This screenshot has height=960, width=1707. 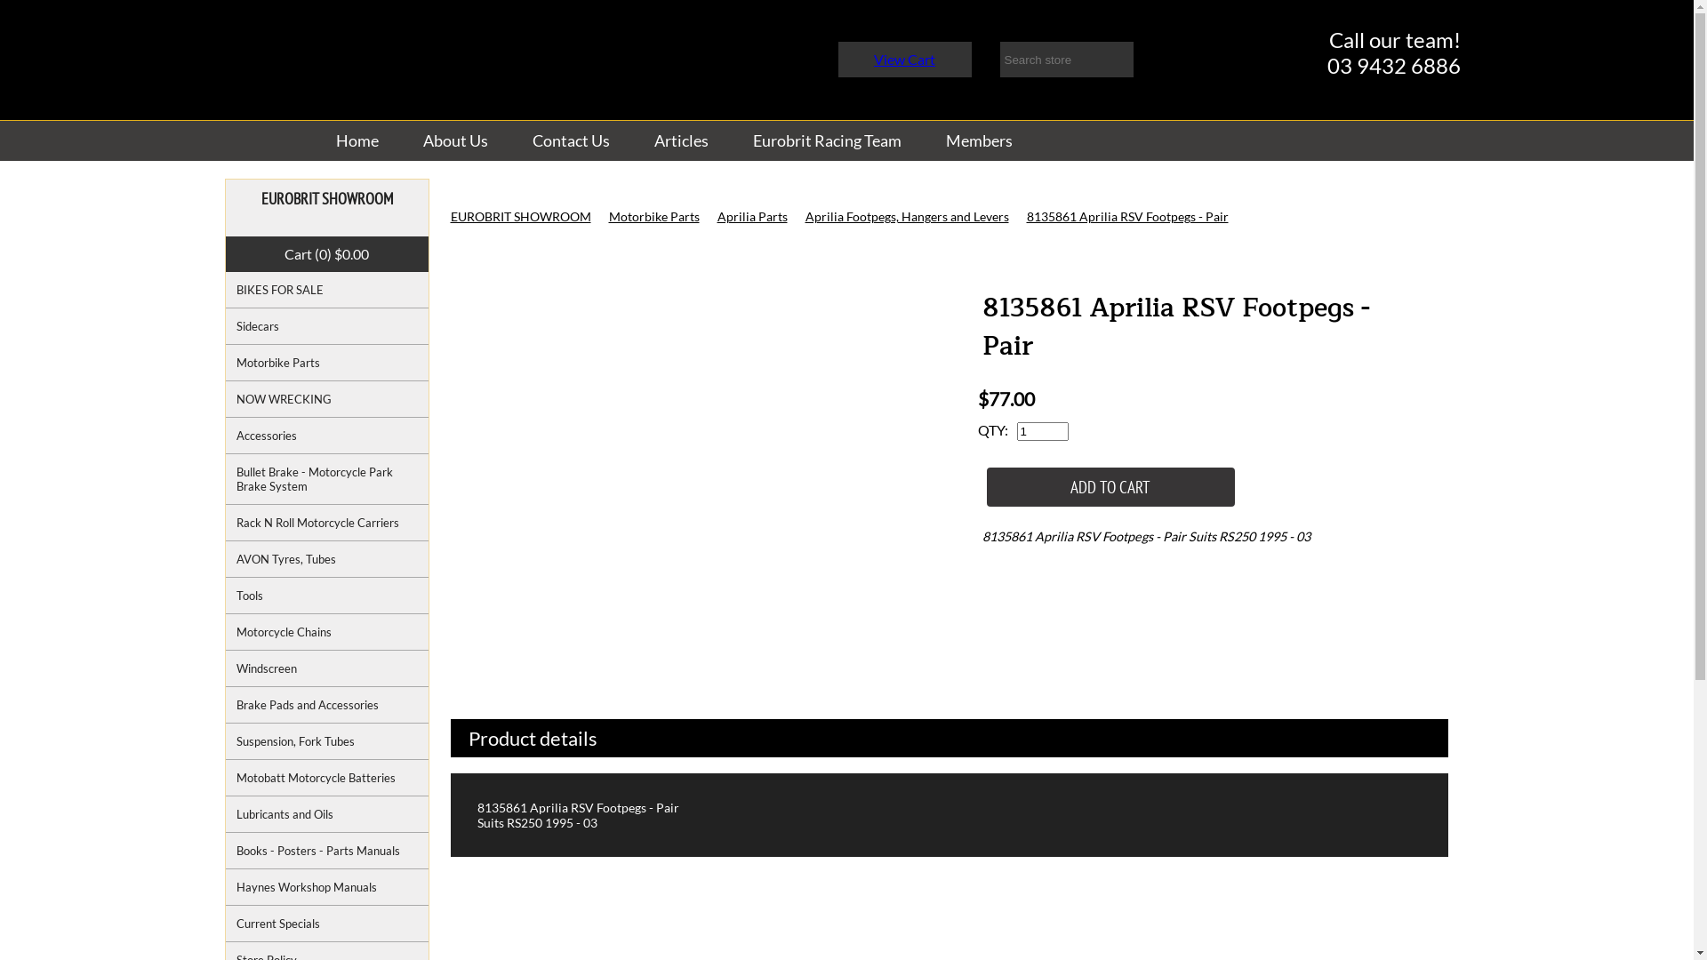 What do you see at coordinates (327, 596) in the screenshot?
I see `Tools` at bounding box center [327, 596].